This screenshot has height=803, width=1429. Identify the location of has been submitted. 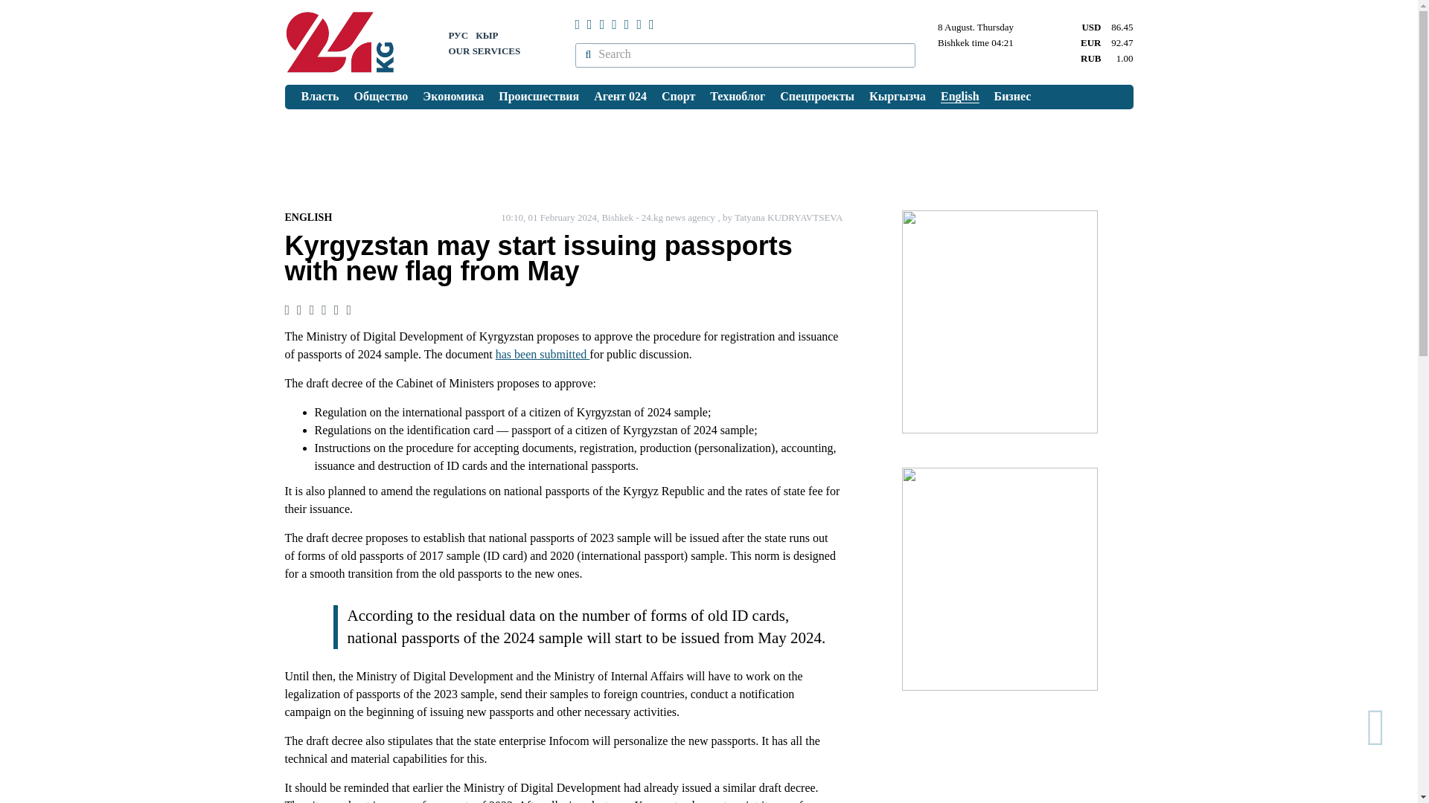
(543, 354).